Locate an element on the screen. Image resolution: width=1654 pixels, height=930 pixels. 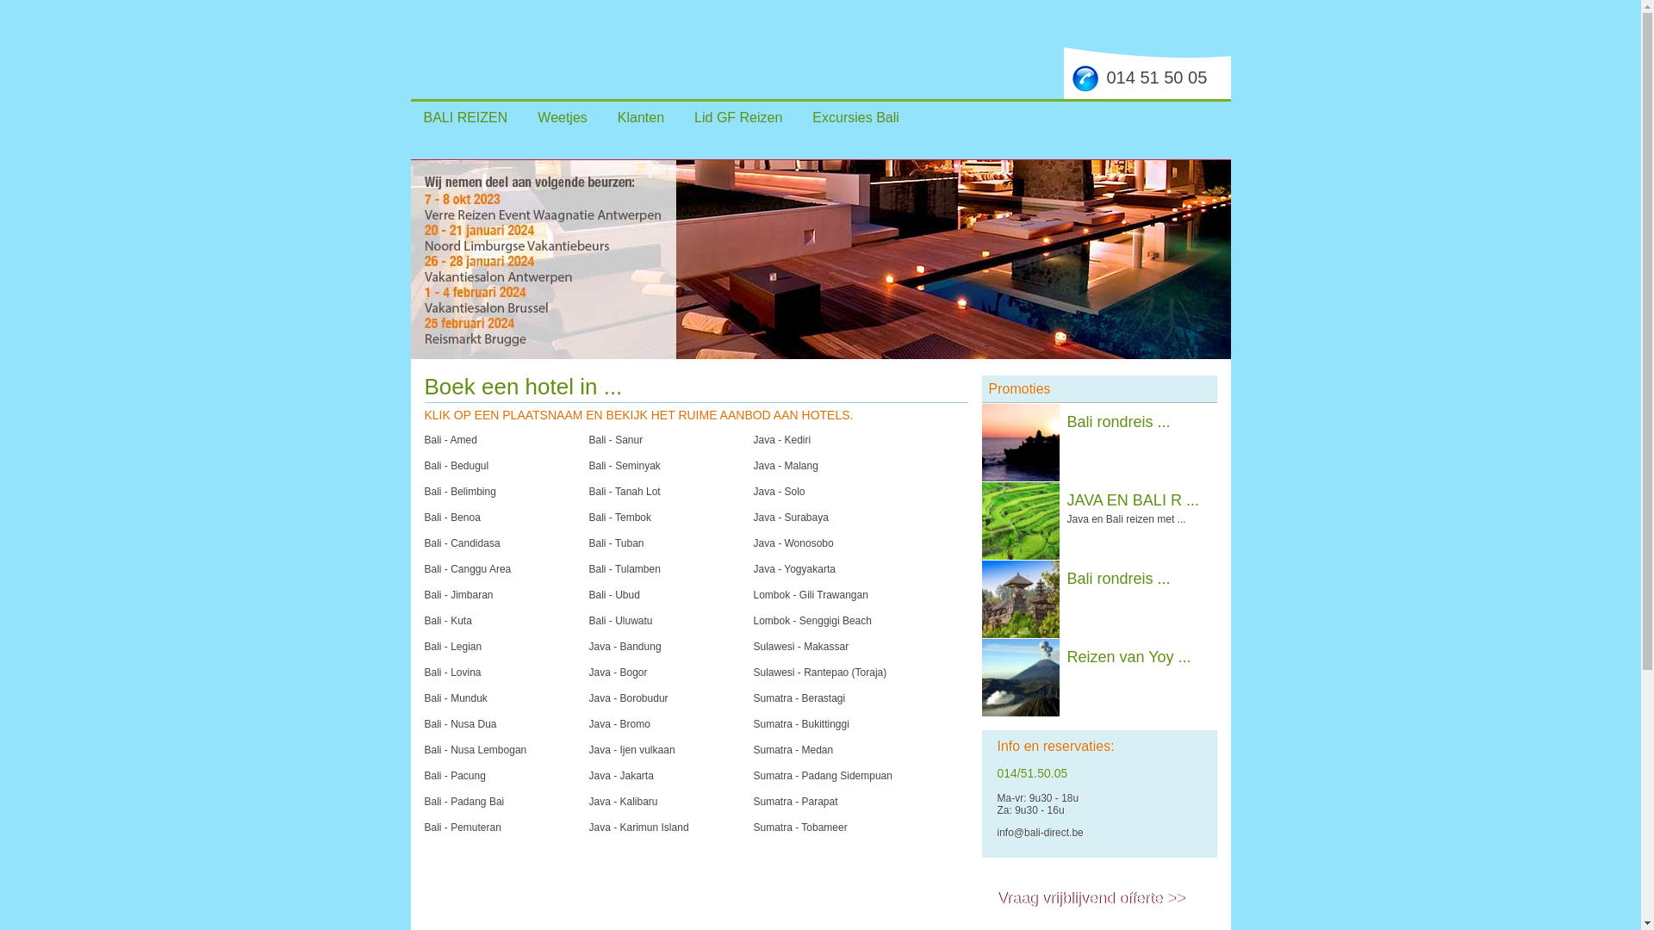
Bali - Munduk is located at coordinates (455, 697).